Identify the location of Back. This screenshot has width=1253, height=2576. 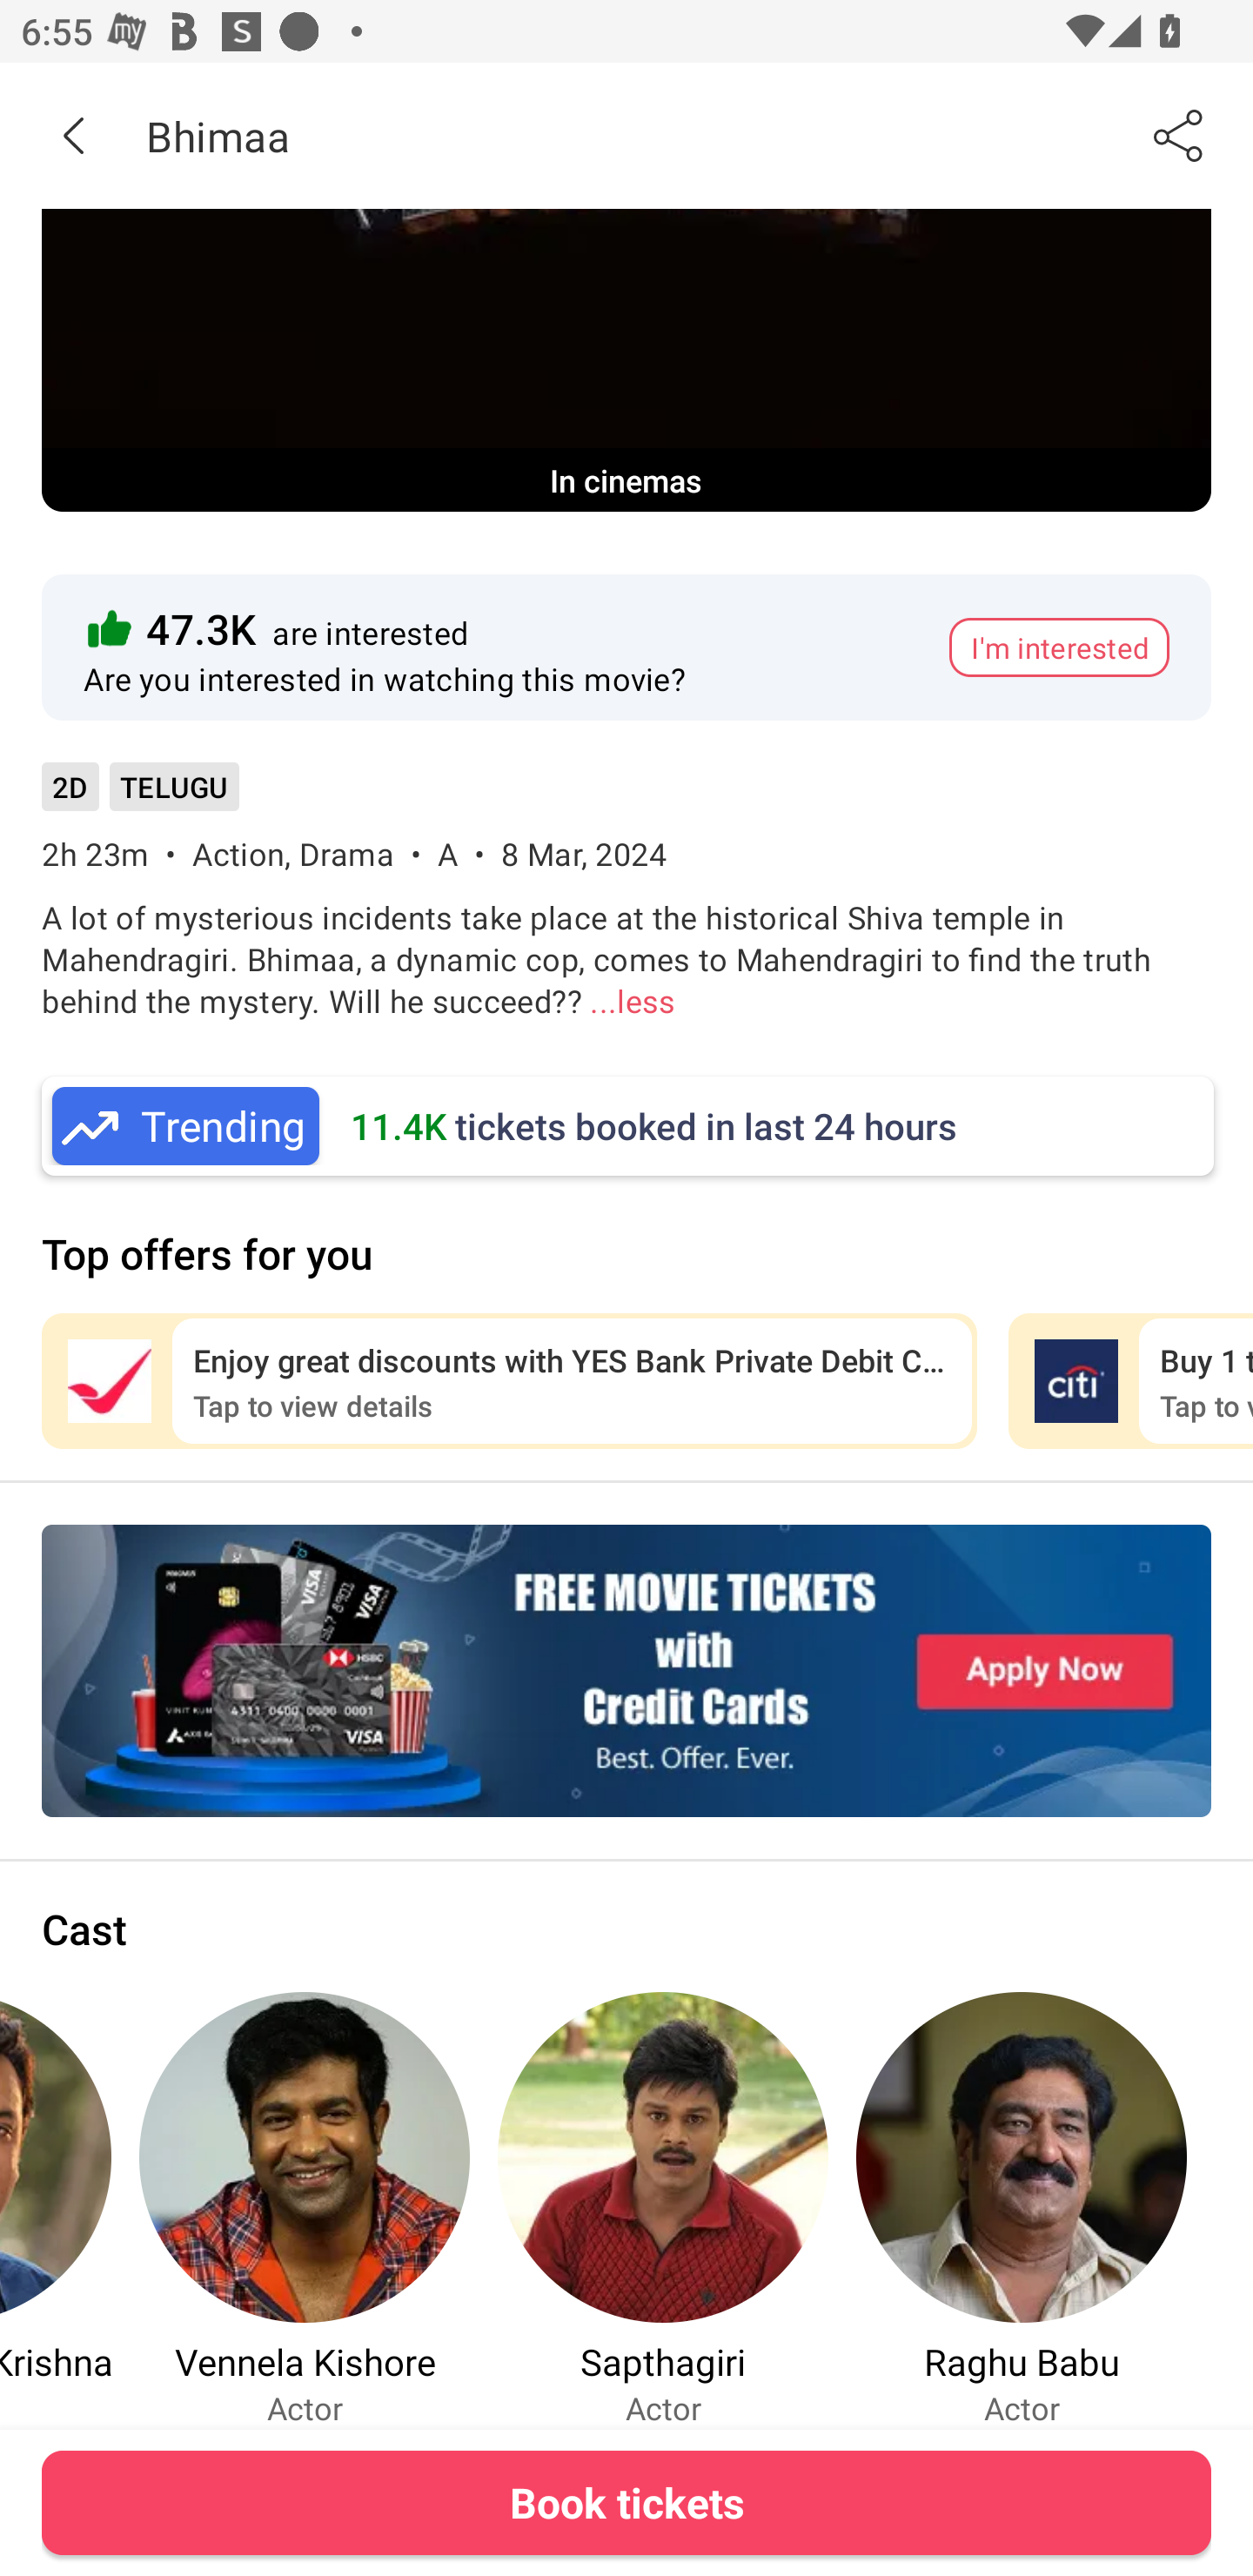
(73, 135).